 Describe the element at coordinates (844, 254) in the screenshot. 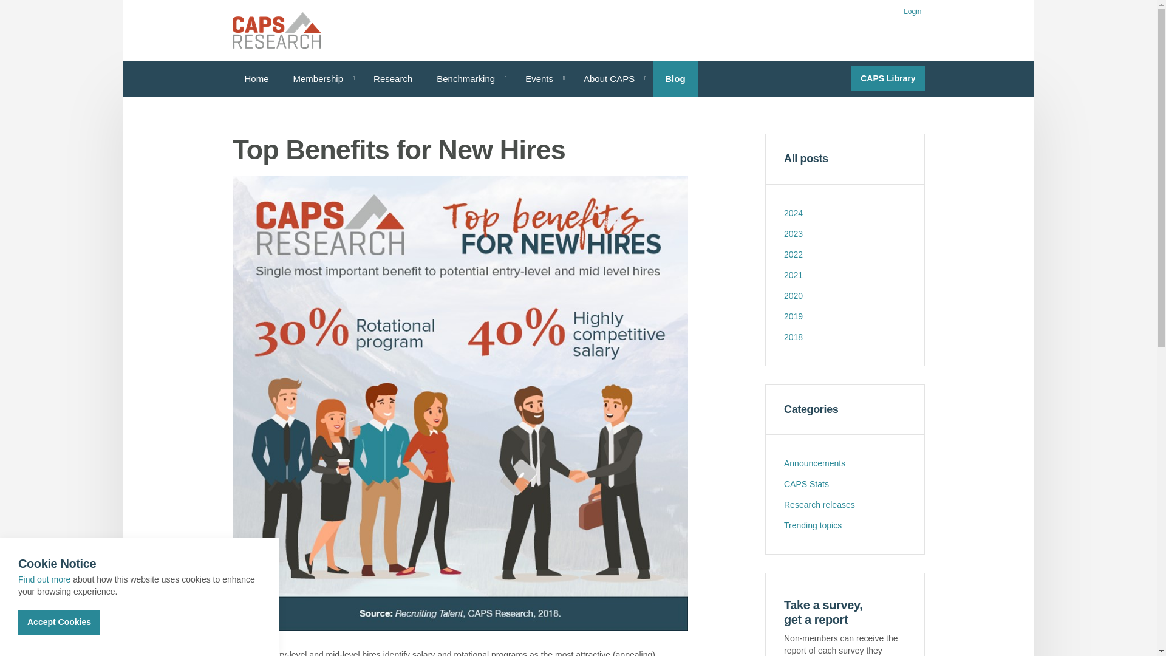

I see `2022` at that location.